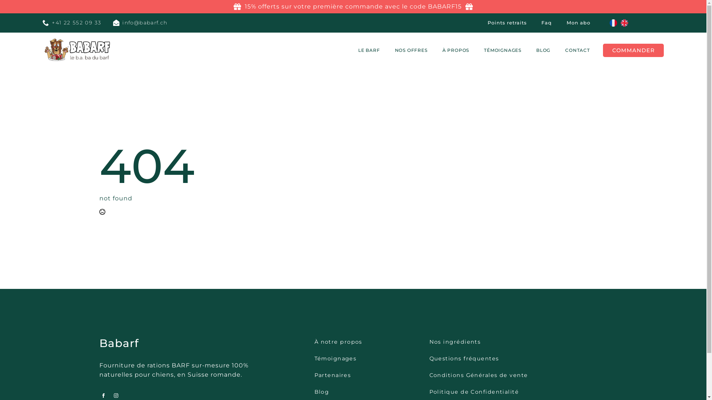 The image size is (712, 400). Describe the element at coordinates (140, 23) in the screenshot. I see `info@babarf.ch` at that location.